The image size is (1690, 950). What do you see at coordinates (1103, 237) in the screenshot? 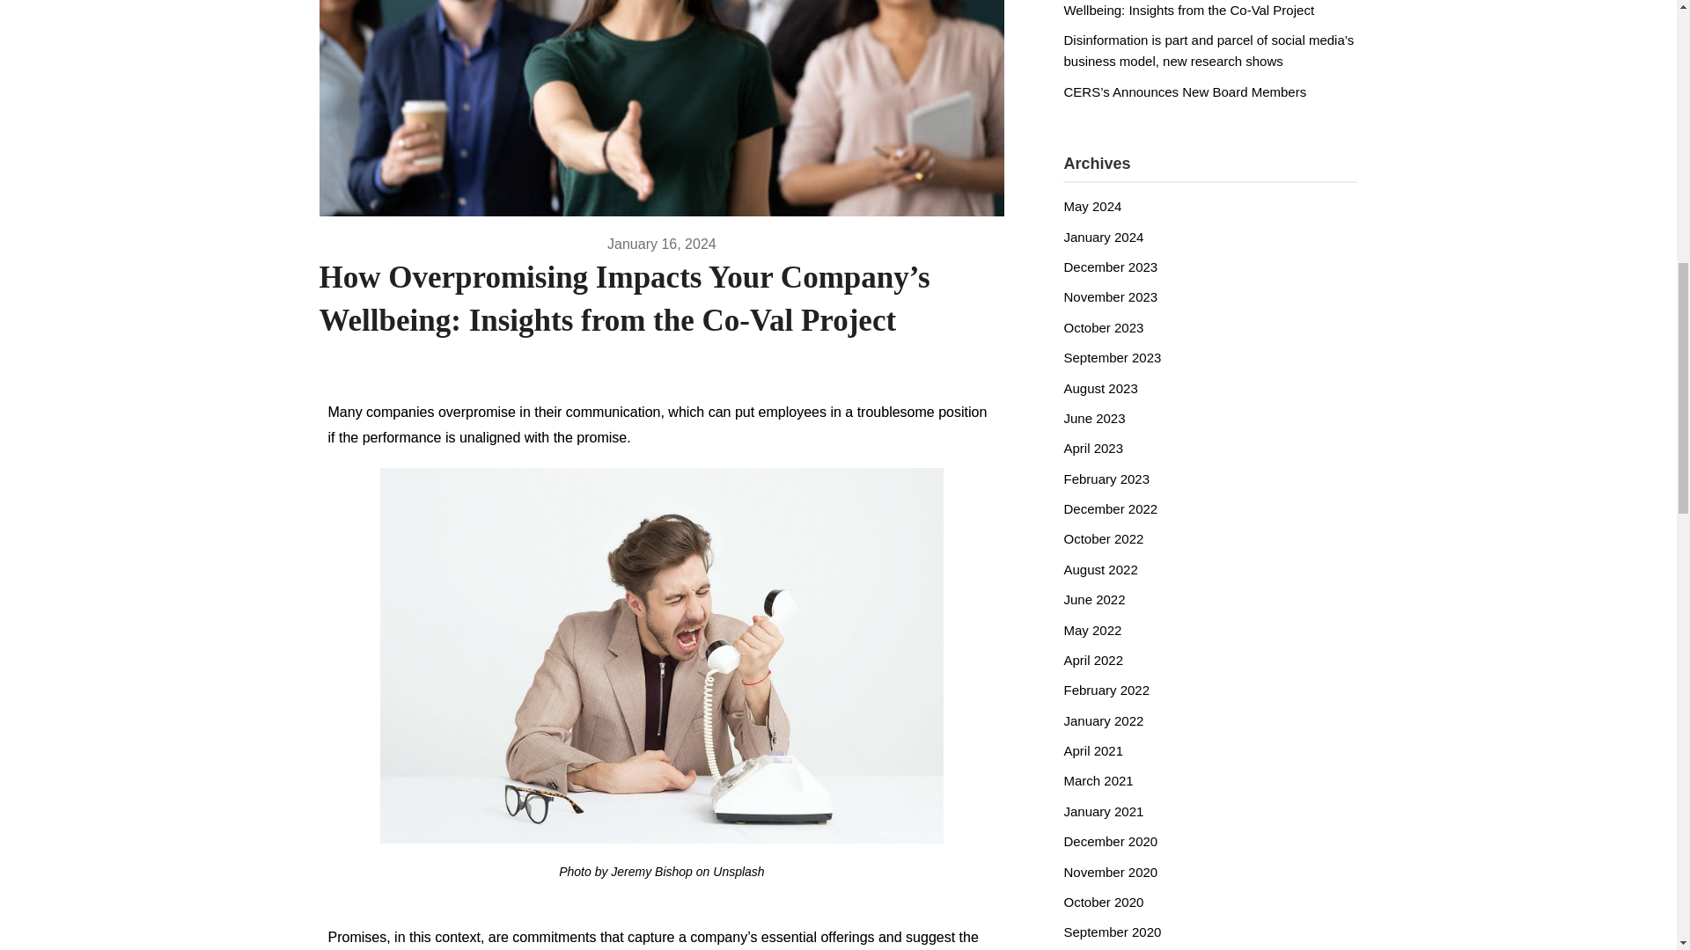
I see `January 2024` at bounding box center [1103, 237].